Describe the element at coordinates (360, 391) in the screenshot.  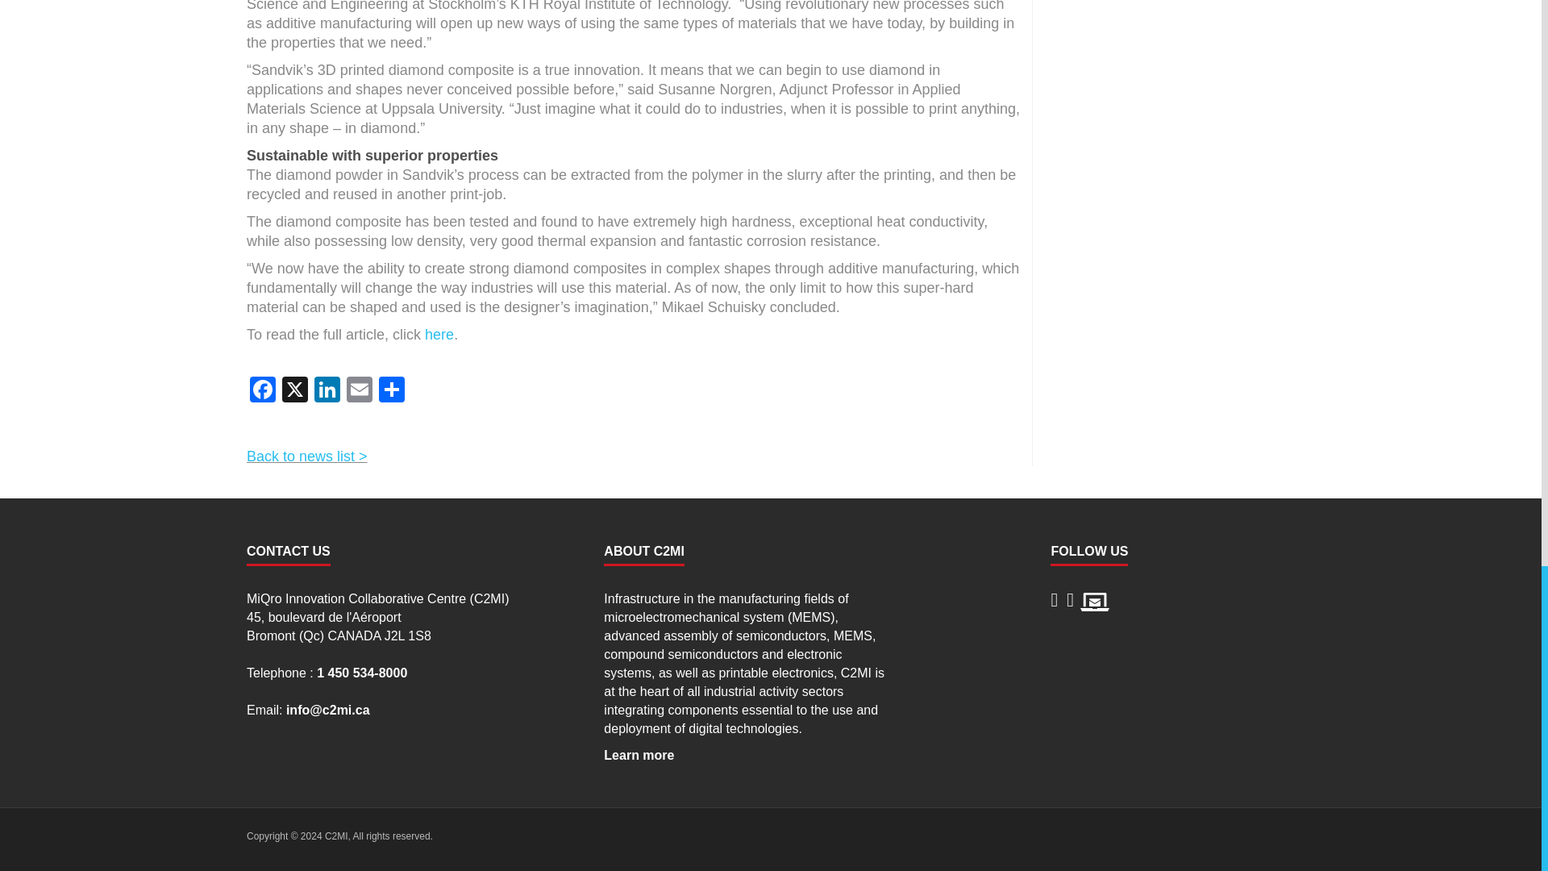
I see `Email` at that location.